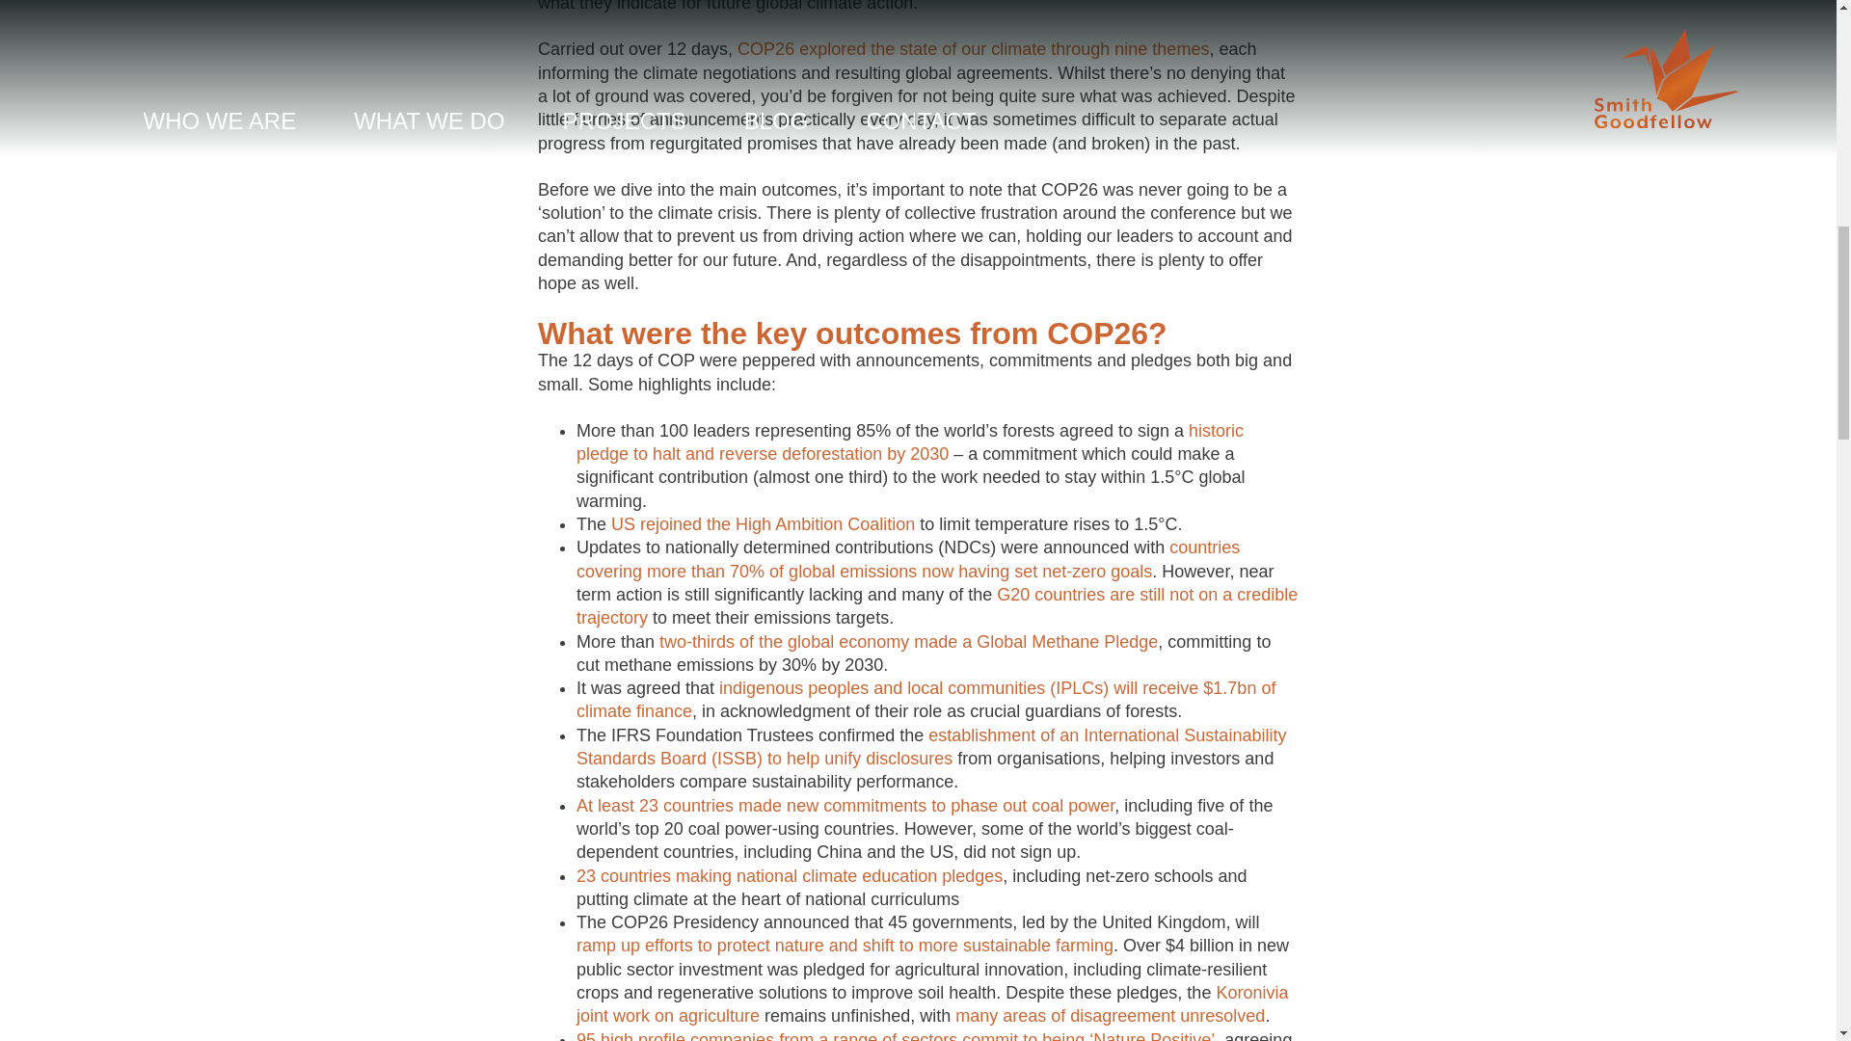 The width and height of the screenshot is (1851, 1041). Describe the element at coordinates (789, 875) in the screenshot. I see `23 countries making national climate education pledges` at that location.